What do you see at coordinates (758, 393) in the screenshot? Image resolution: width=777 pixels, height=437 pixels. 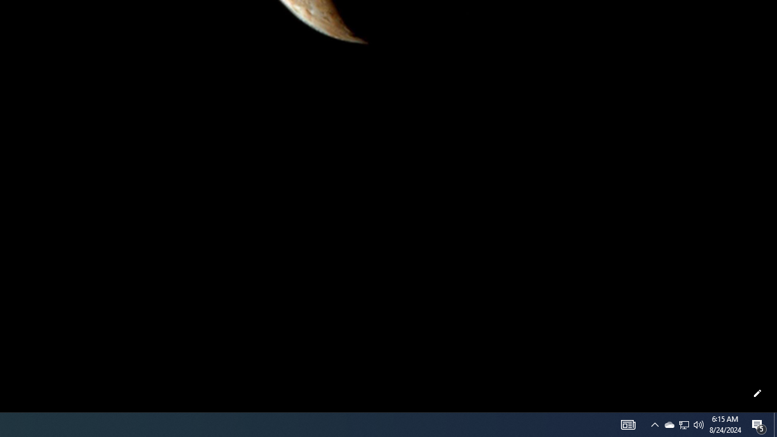 I see `Customize this page` at bounding box center [758, 393].